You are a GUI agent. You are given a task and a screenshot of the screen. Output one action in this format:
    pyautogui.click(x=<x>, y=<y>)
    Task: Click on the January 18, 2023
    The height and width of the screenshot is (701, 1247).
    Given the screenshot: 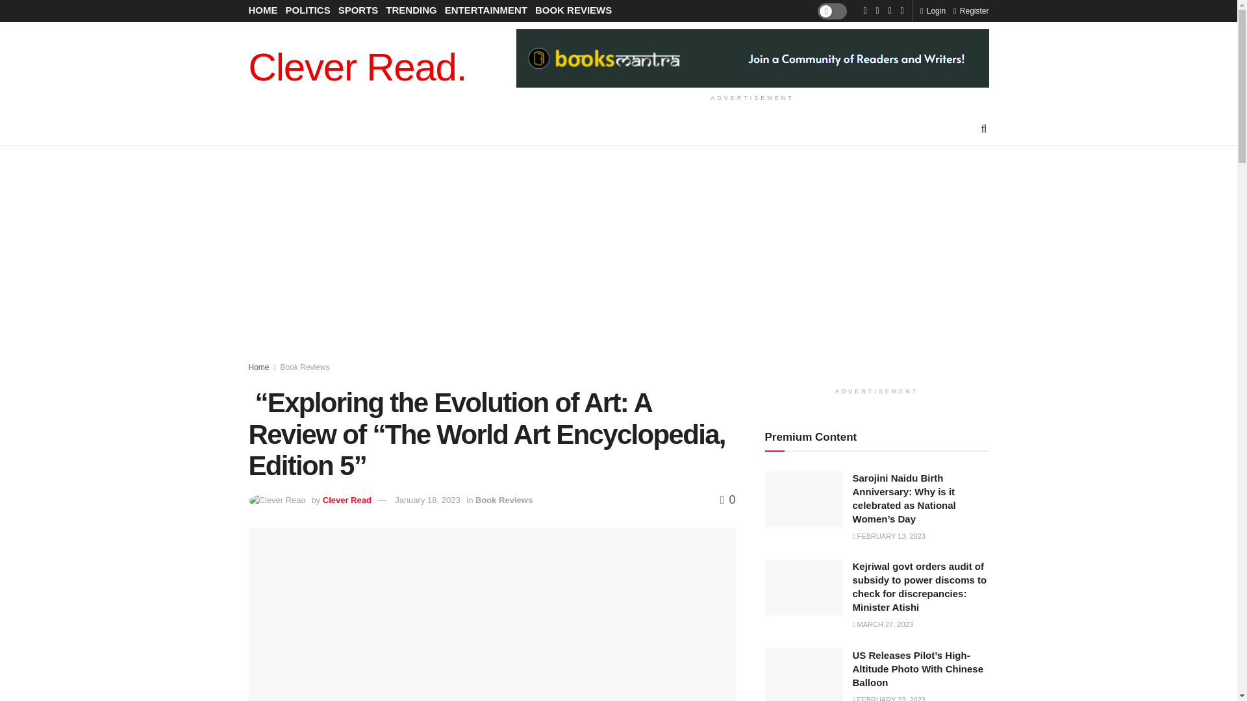 What is the action you would take?
    pyautogui.click(x=427, y=500)
    